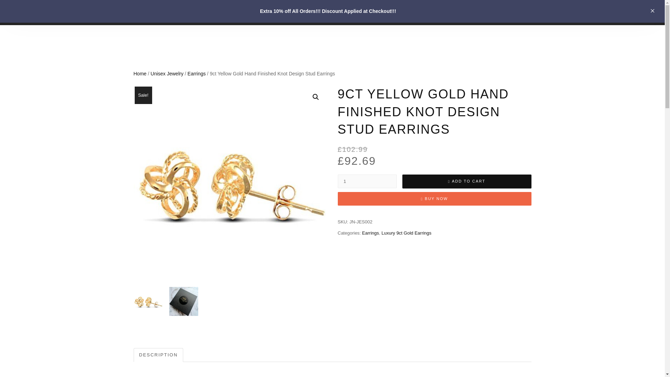 Image resolution: width=670 pixels, height=377 pixels. I want to click on LUXURY JEWELRY, so click(166, 17).